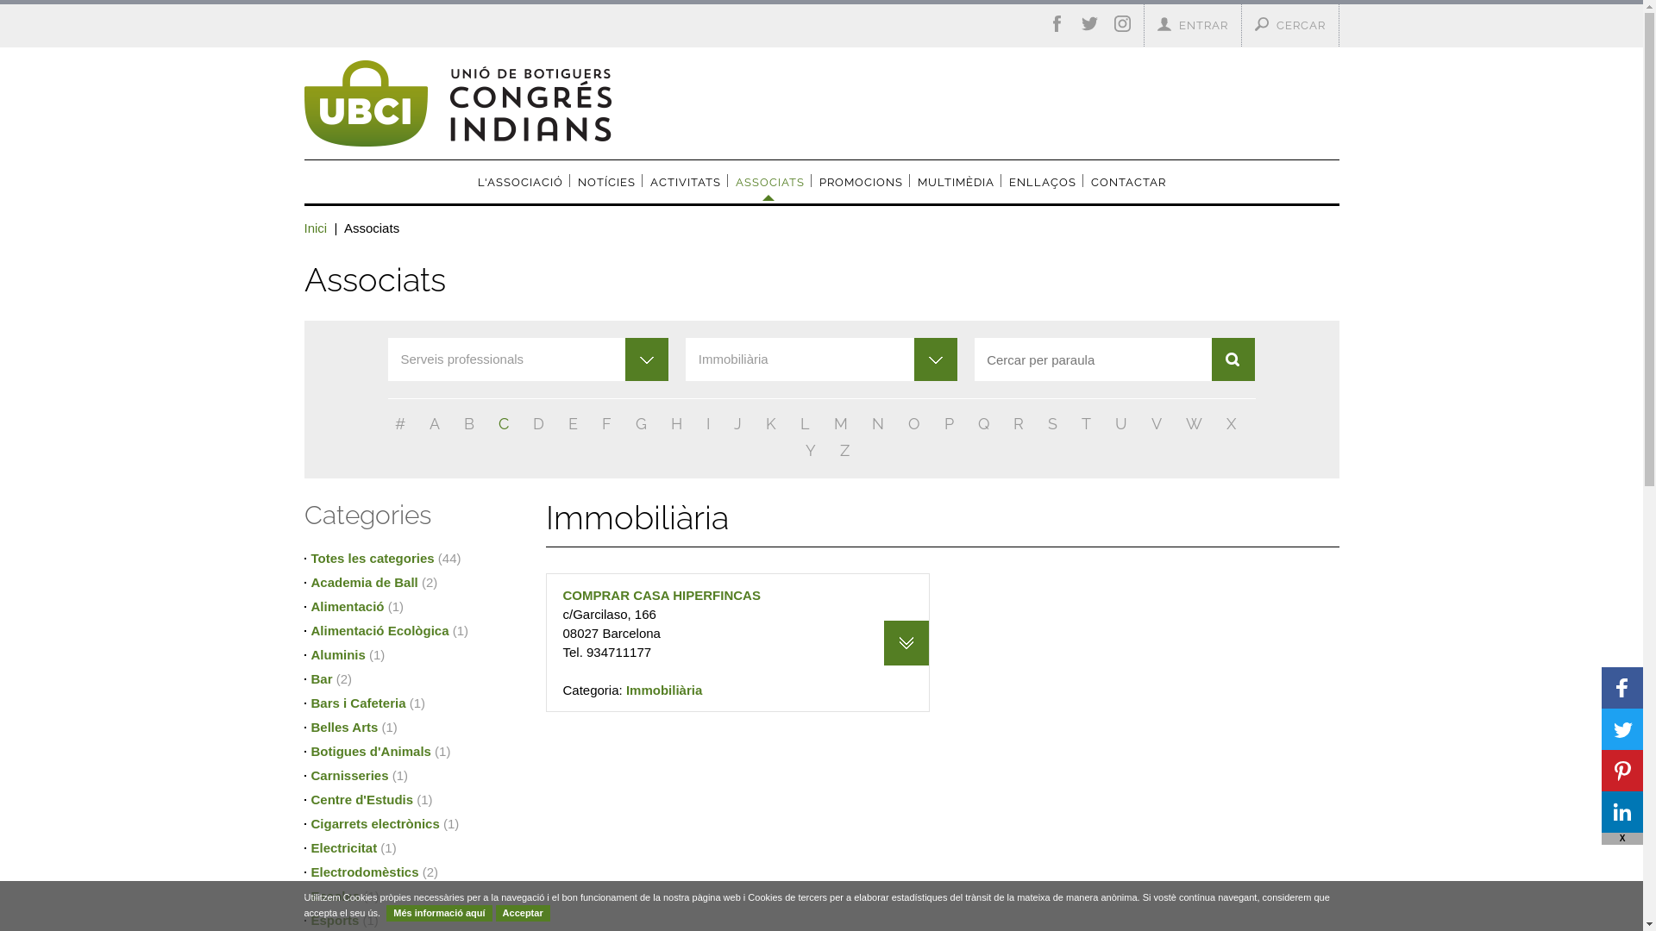  Describe the element at coordinates (504, 424) in the screenshot. I see `C` at that location.